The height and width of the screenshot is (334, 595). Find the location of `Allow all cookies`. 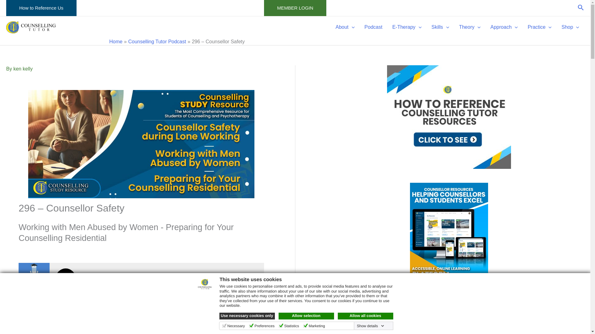

Allow all cookies is located at coordinates (366, 316).